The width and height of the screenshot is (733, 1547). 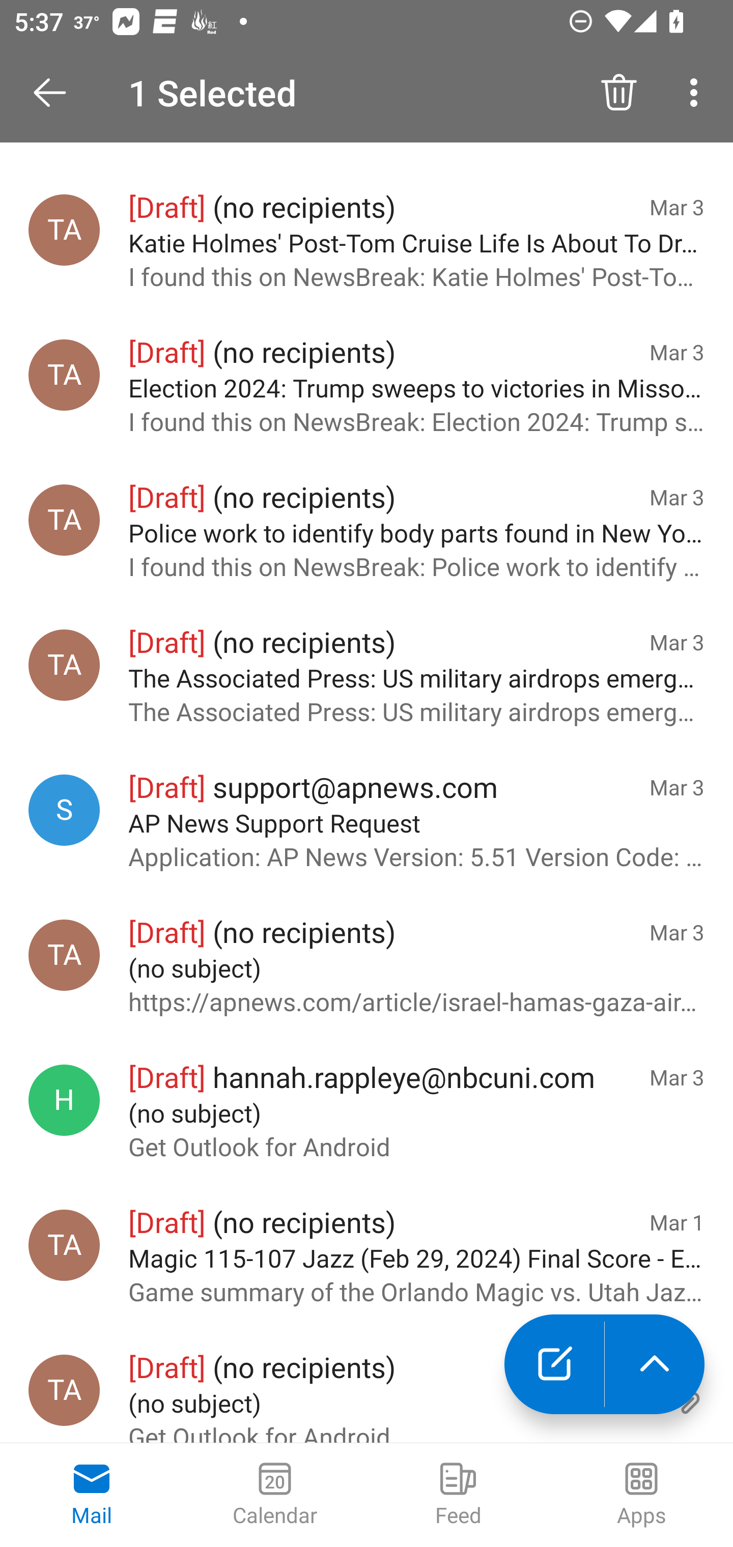 I want to click on Delete, so click(x=619, y=93).